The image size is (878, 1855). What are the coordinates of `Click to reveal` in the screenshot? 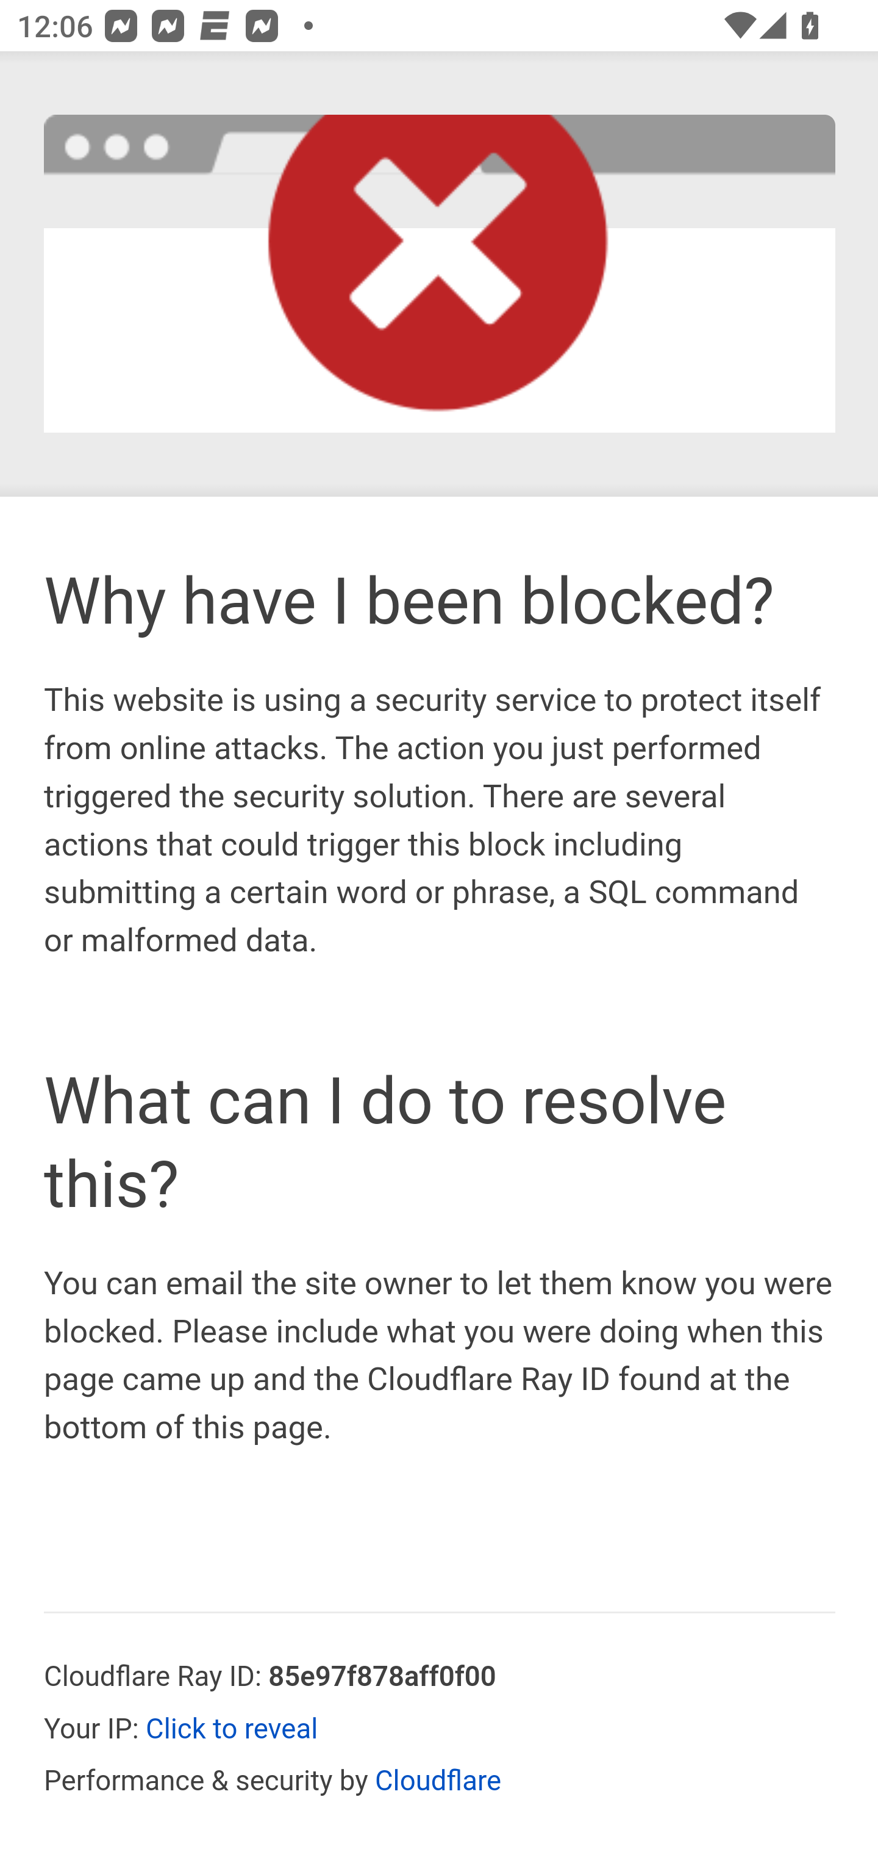 It's located at (232, 1731).